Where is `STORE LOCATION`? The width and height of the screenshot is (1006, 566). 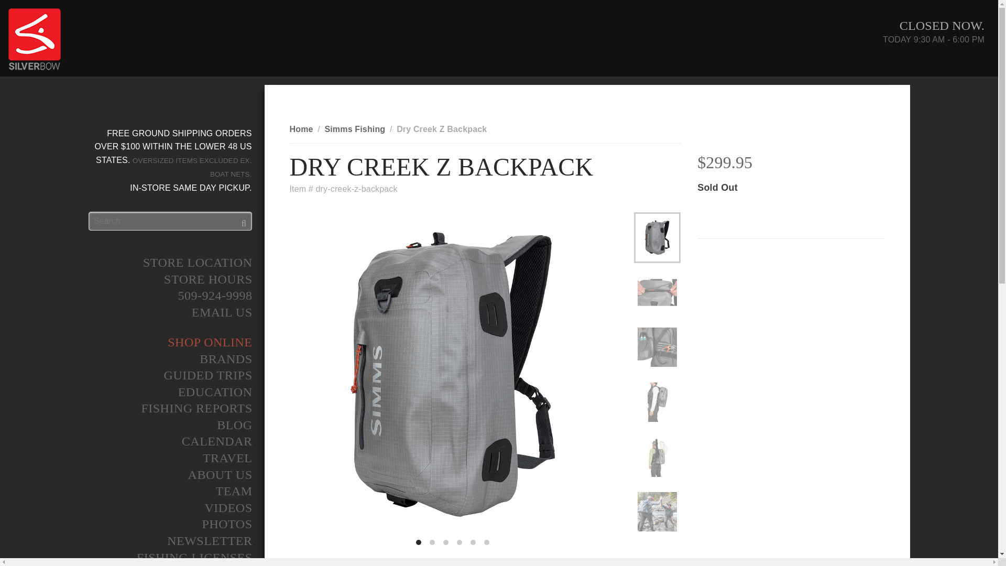
STORE LOCATION is located at coordinates (169, 263).